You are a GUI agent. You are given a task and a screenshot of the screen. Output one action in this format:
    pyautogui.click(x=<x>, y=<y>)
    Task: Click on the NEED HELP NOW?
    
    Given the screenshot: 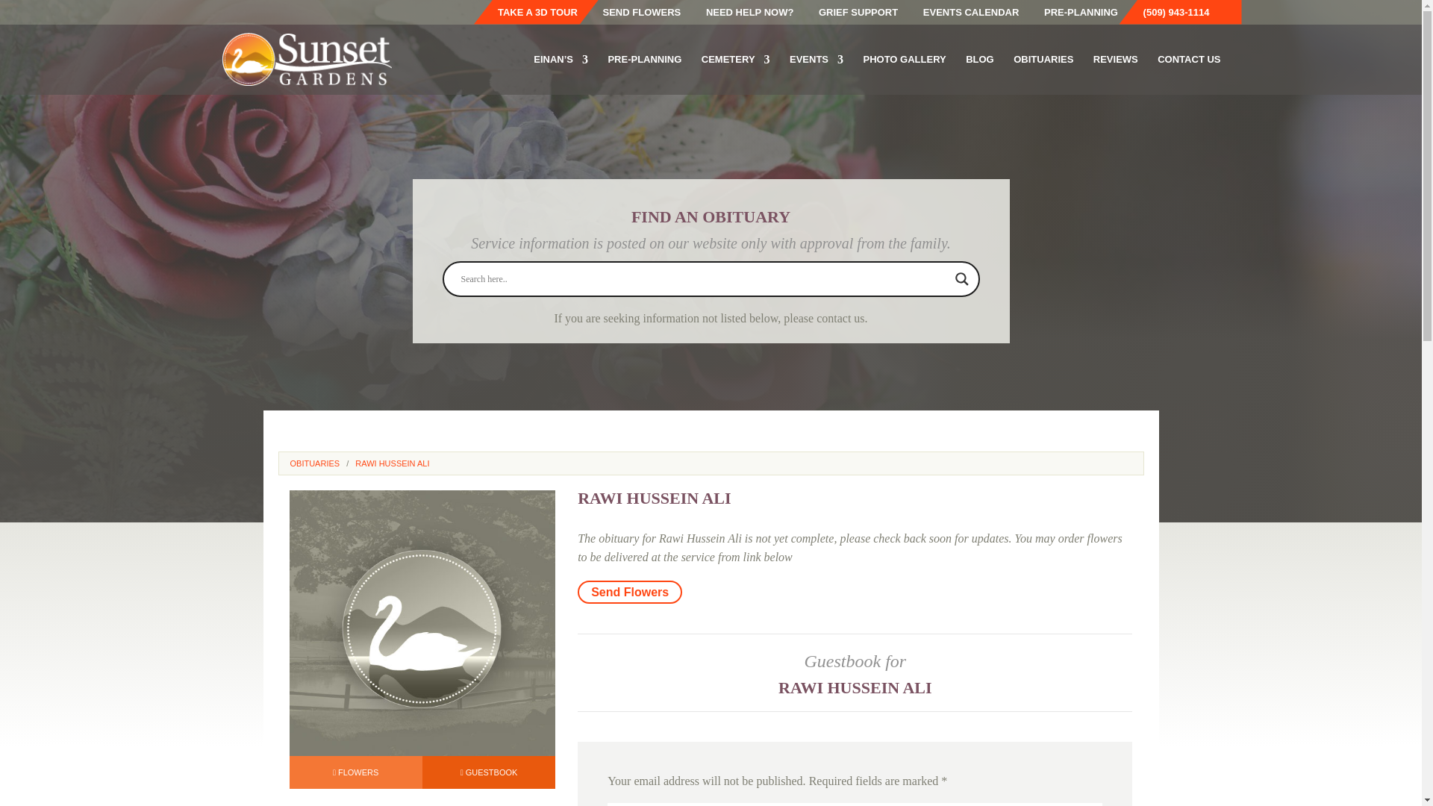 What is the action you would take?
    pyautogui.click(x=755, y=16)
    